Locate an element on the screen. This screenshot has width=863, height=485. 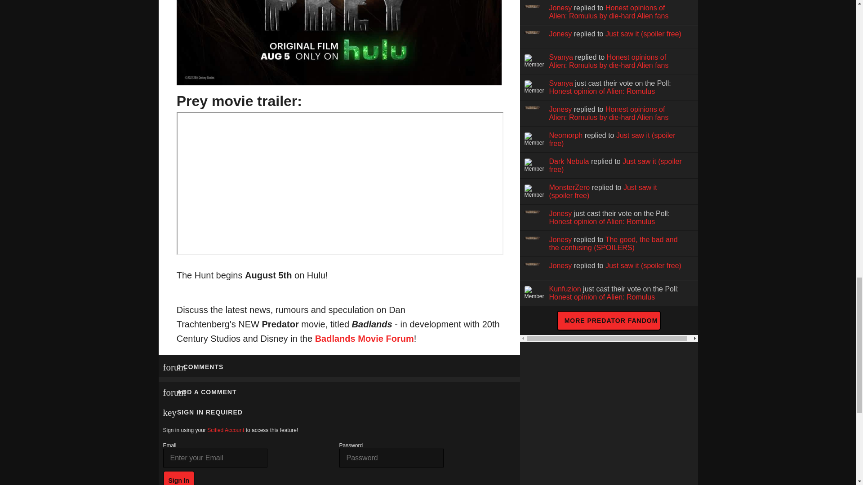
Badlands Movie Forum is located at coordinates (364, 339).